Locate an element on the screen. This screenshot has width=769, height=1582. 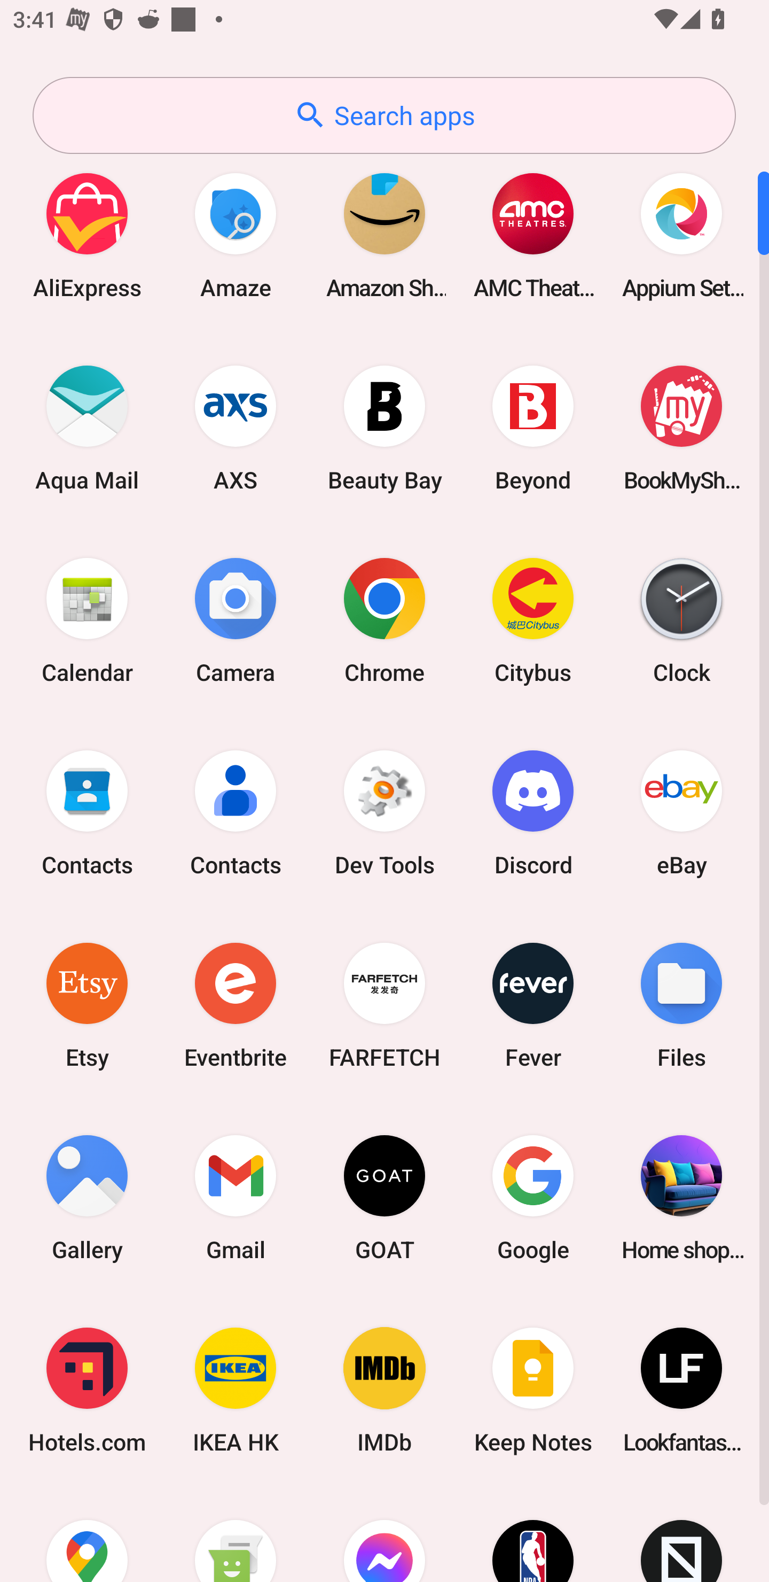
Messenger is located at coordinates (384, 1534).